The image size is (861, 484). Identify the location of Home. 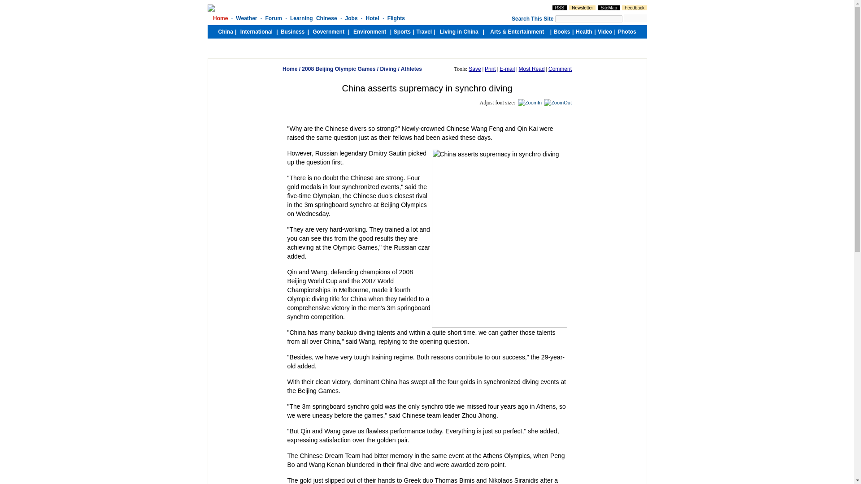
(290, 69).